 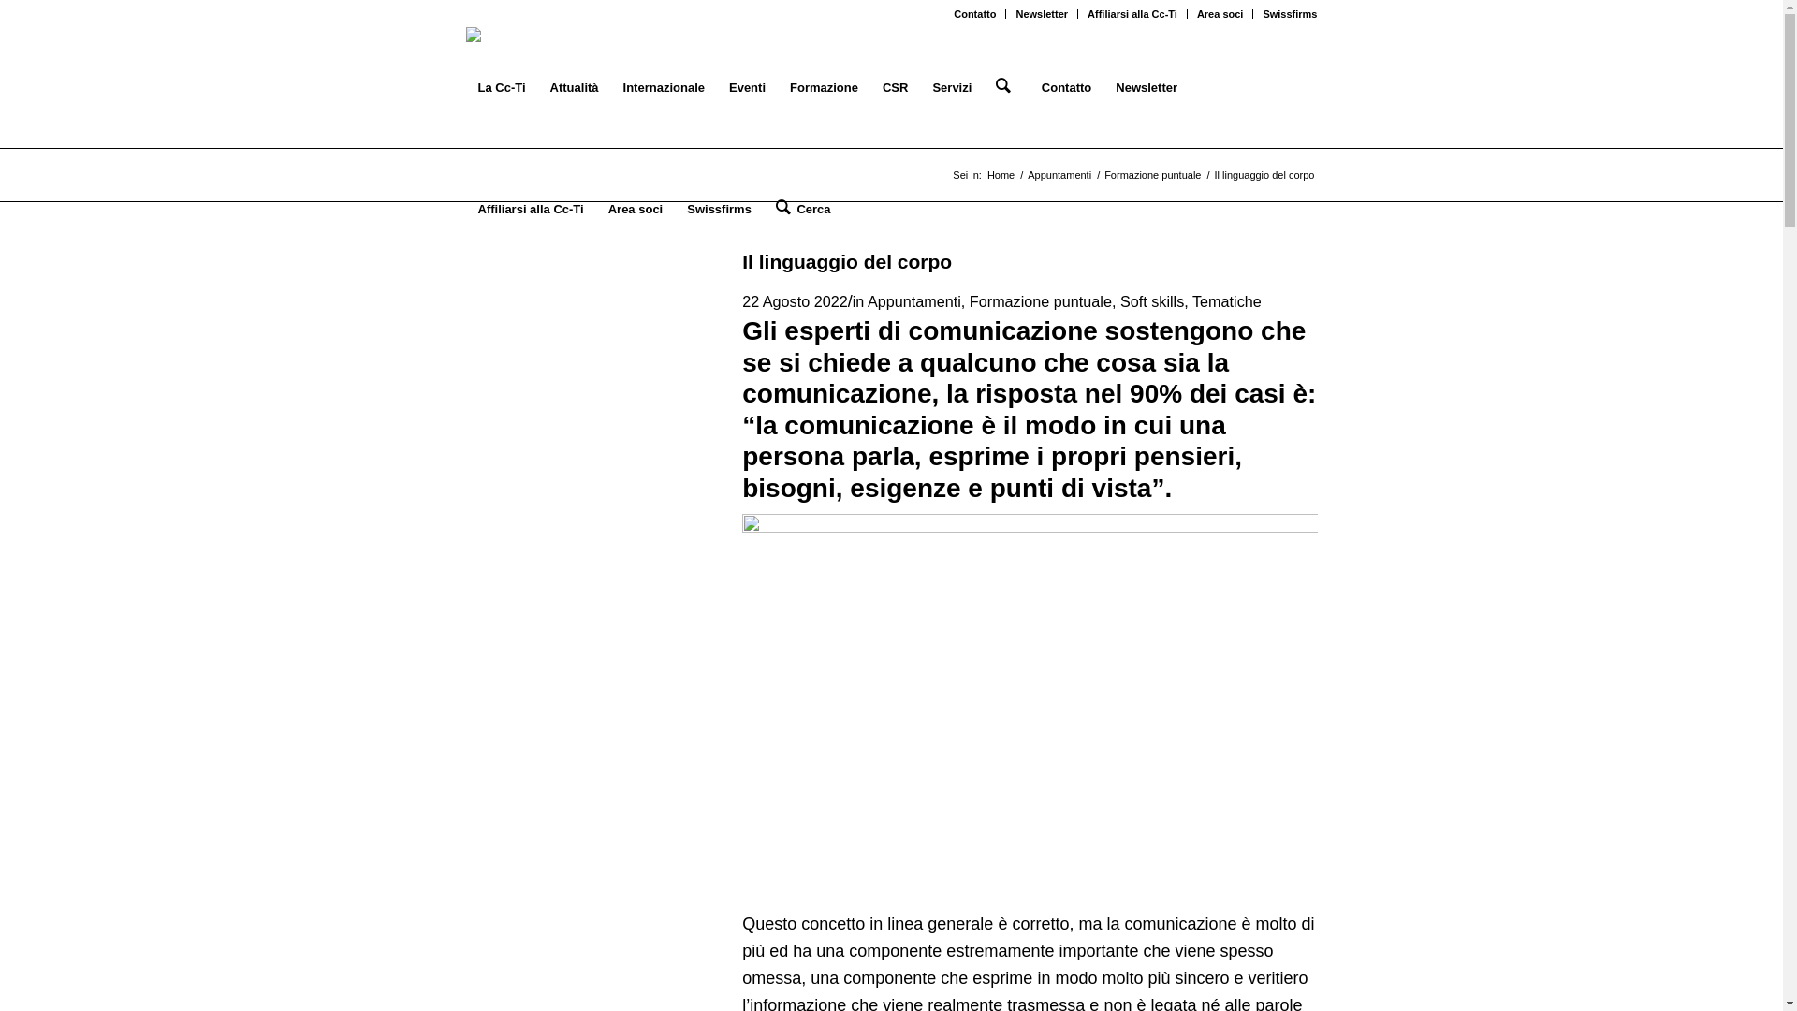 I want to click on Swissfirms, so click(x=719, y=210).